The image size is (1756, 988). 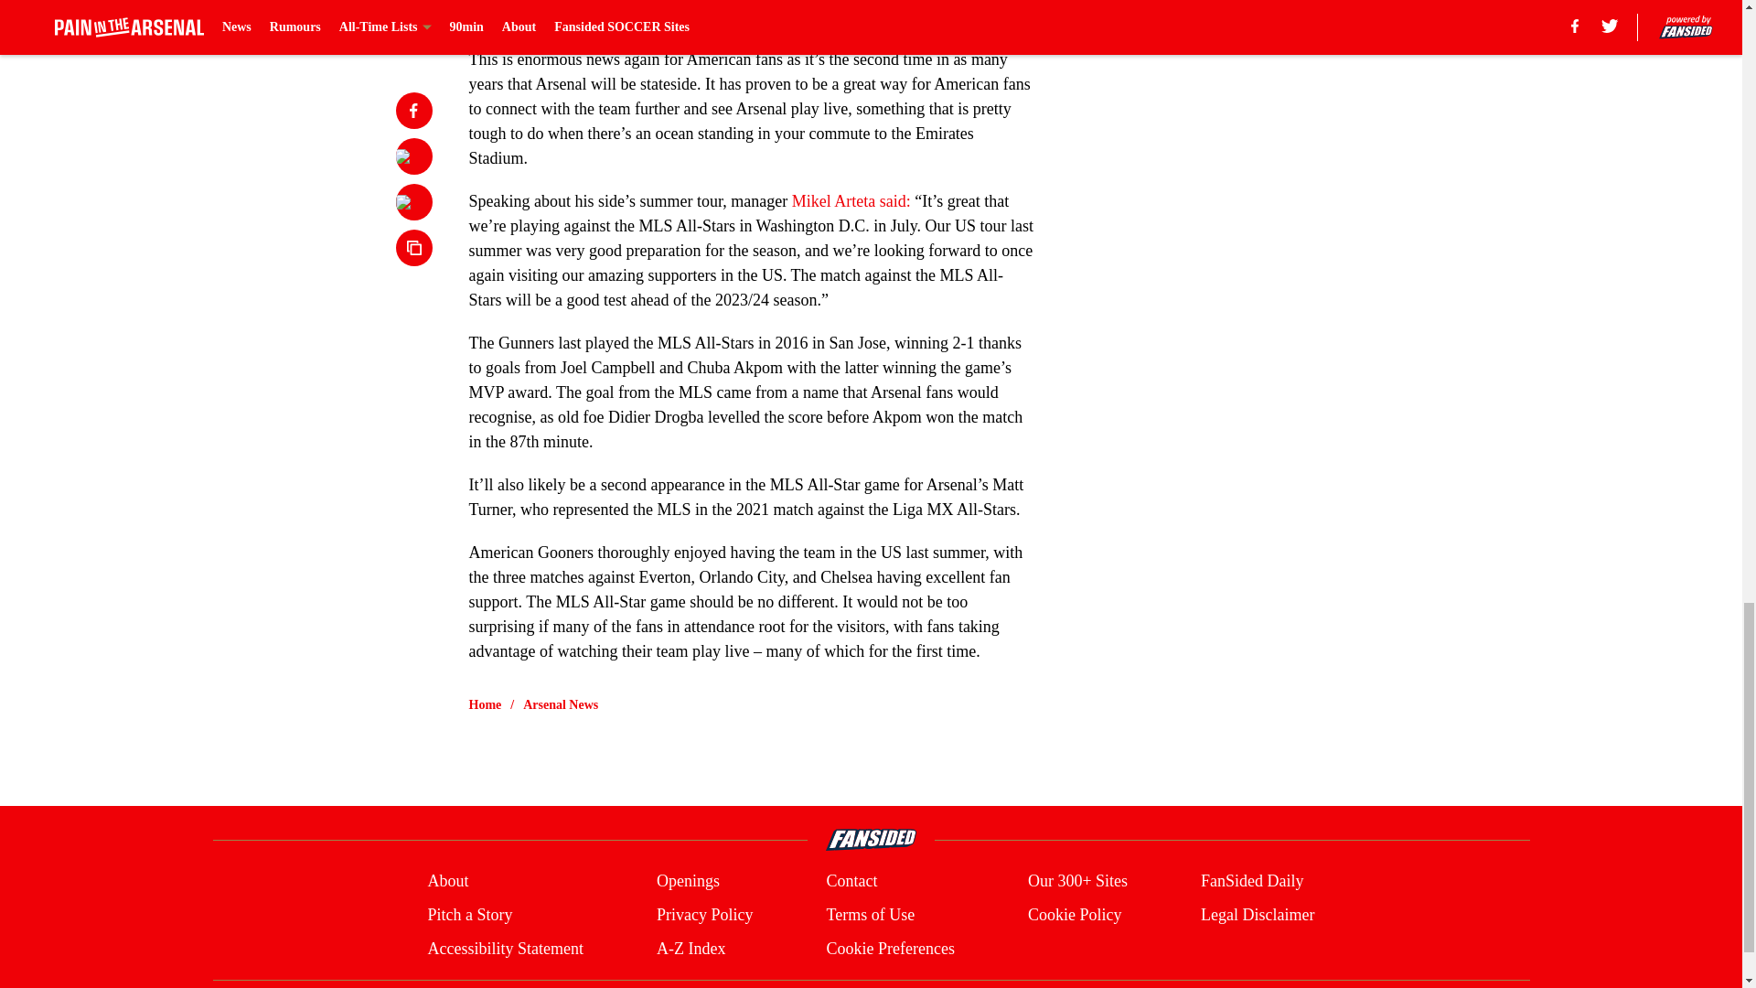 I want to click on Terms of Use, so click(x=870, y=915).